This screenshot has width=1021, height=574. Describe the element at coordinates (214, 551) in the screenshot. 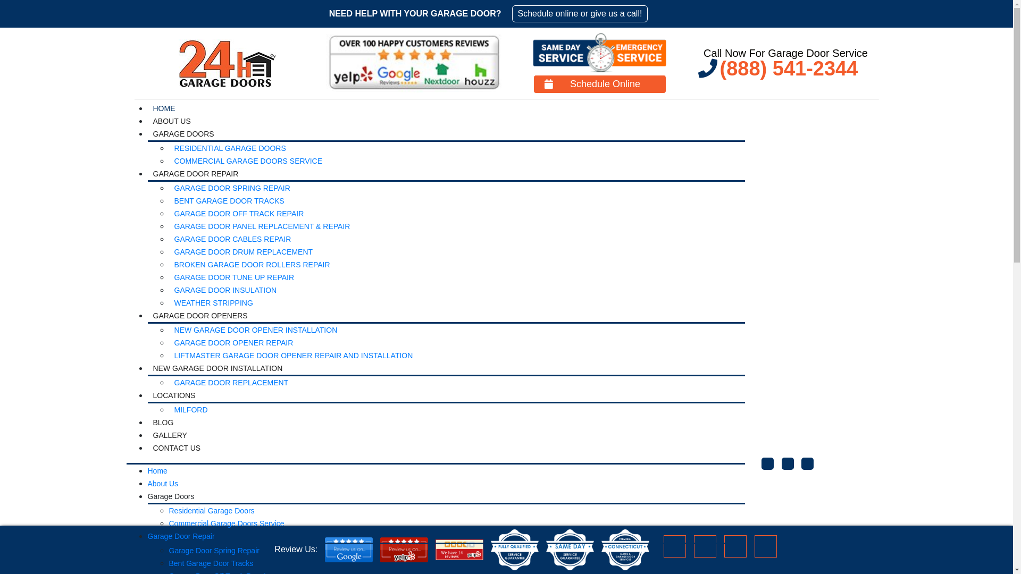

I see `Garage Door Spring Repair` at that location.